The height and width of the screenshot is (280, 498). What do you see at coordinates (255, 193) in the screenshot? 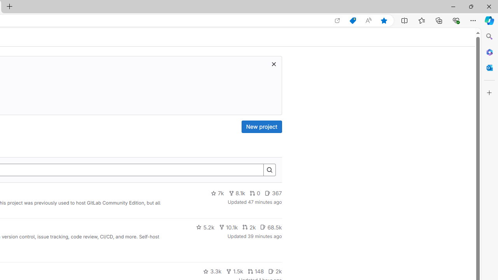
I see `0` at bounding box center [255, 193].